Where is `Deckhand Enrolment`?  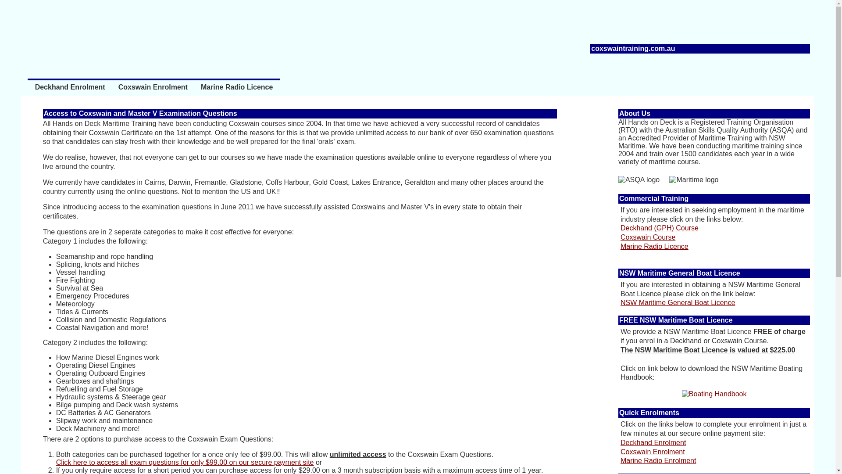 Deckhand Enrolment is located at coordinates (653, 442).